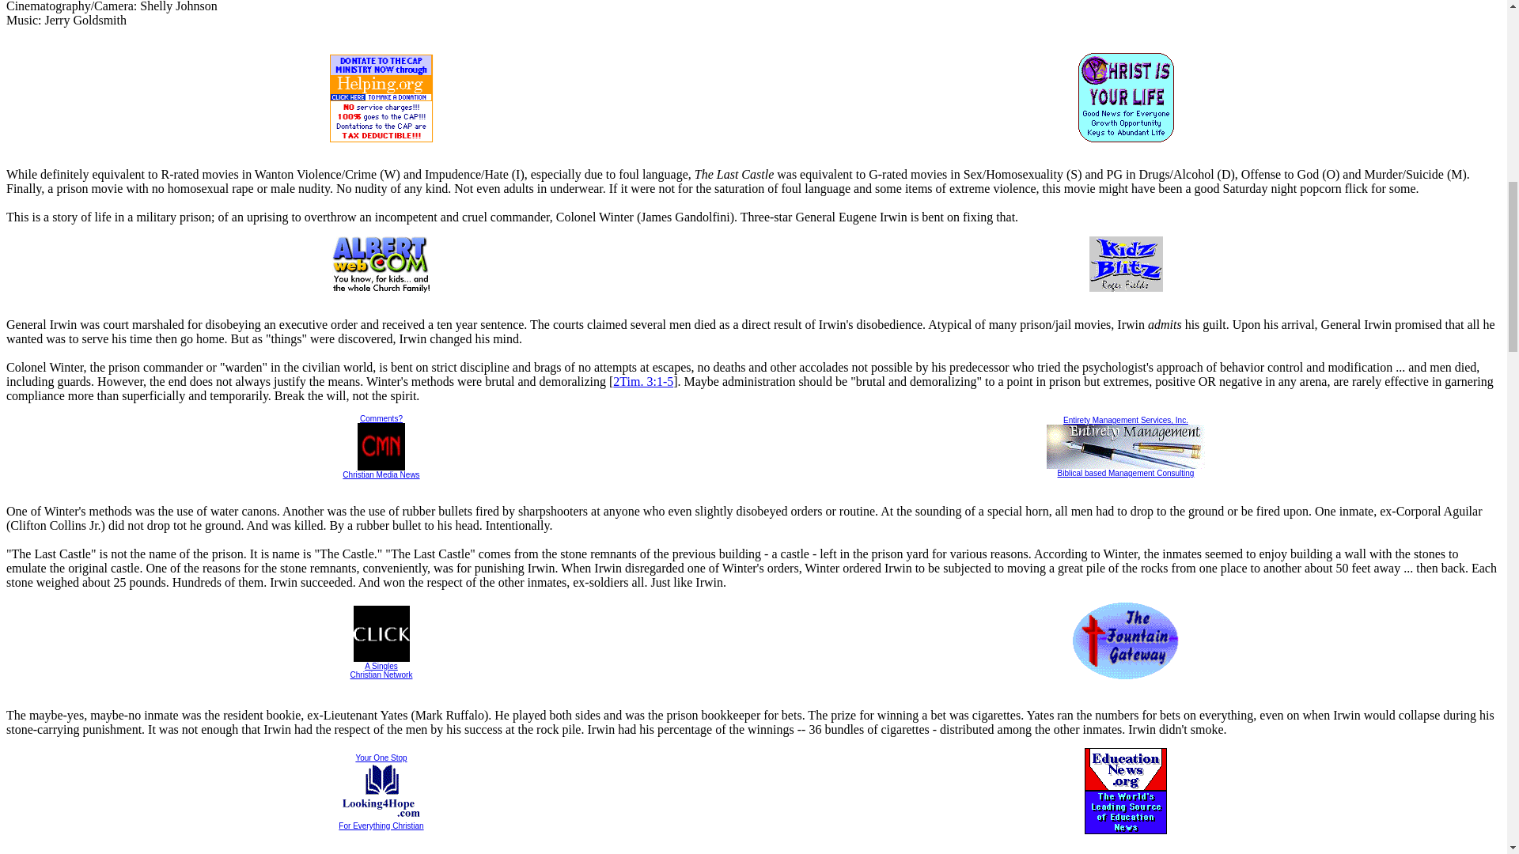 This screenshot has width=1519, height=854. I want to click on 2Tim. 3:1-5, so click(381, 418).